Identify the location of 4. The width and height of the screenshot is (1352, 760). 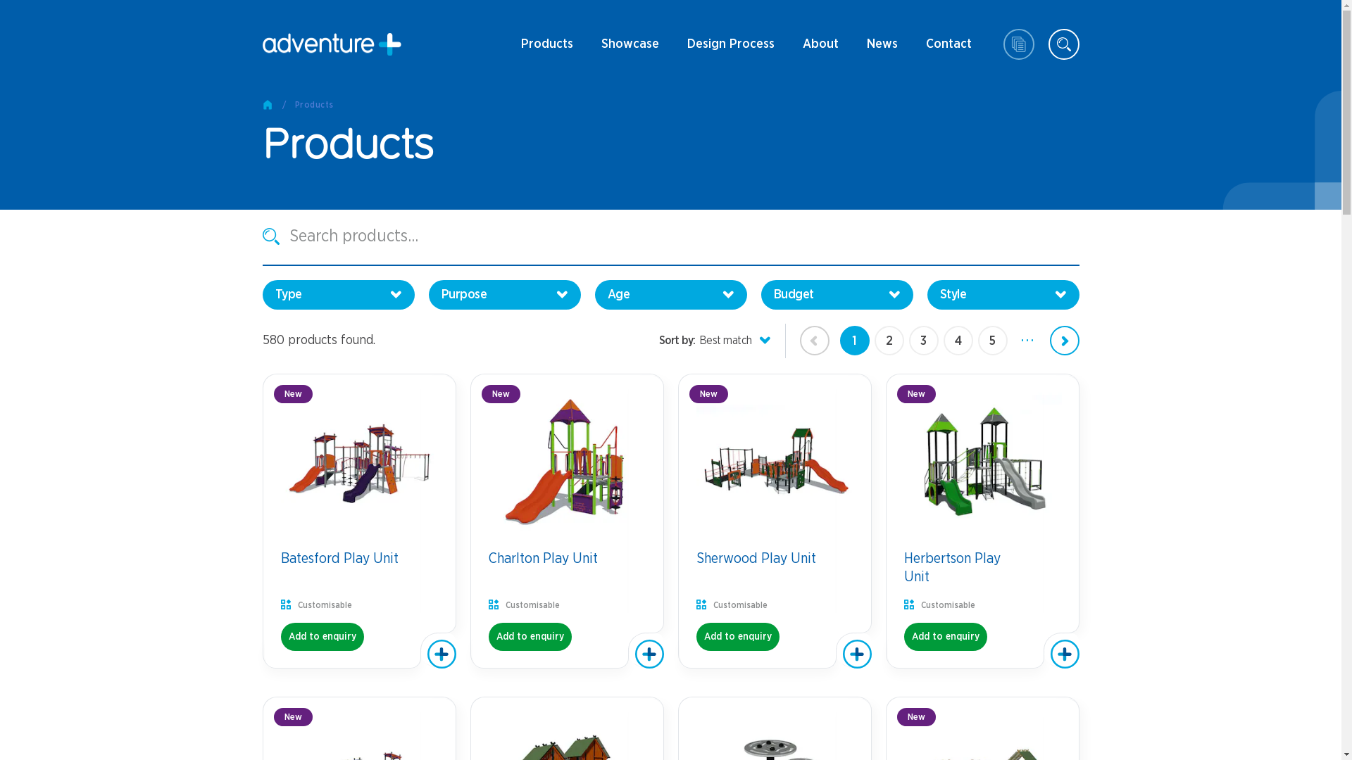
(958, 341).